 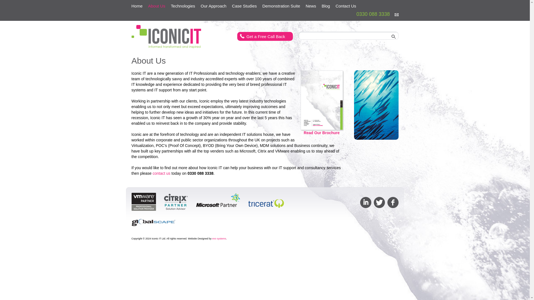 What do you see at coordinates (311, 6) in the screenshot?
I see `News` at bounding box center [311, 6].